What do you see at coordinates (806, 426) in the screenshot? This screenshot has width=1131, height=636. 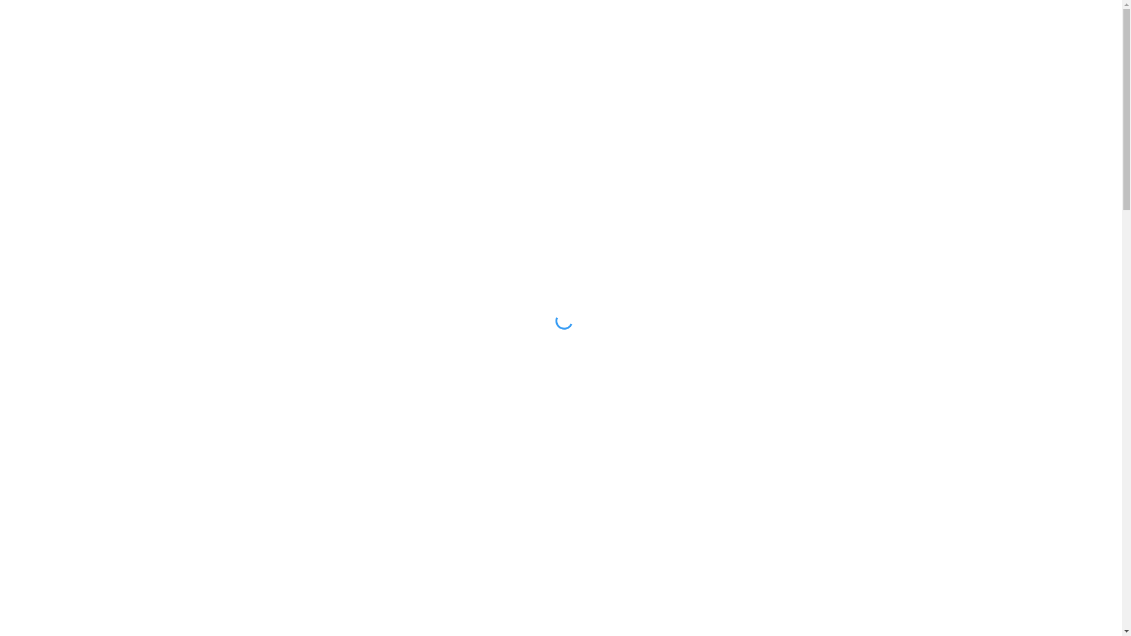 I see `Apply now` at bounding box center [806, 426].